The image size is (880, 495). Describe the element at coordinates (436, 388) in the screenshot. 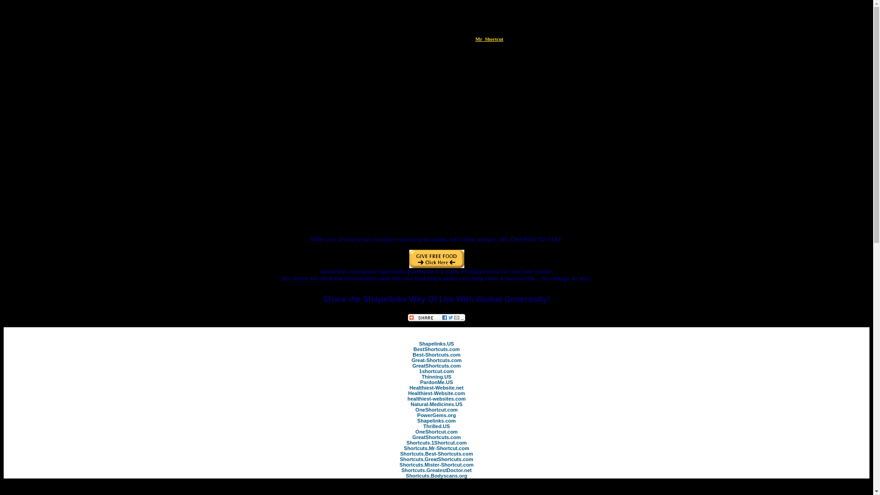

I see `Huge Psychology of Longevity Website - Be Your Healthiest` at that location.